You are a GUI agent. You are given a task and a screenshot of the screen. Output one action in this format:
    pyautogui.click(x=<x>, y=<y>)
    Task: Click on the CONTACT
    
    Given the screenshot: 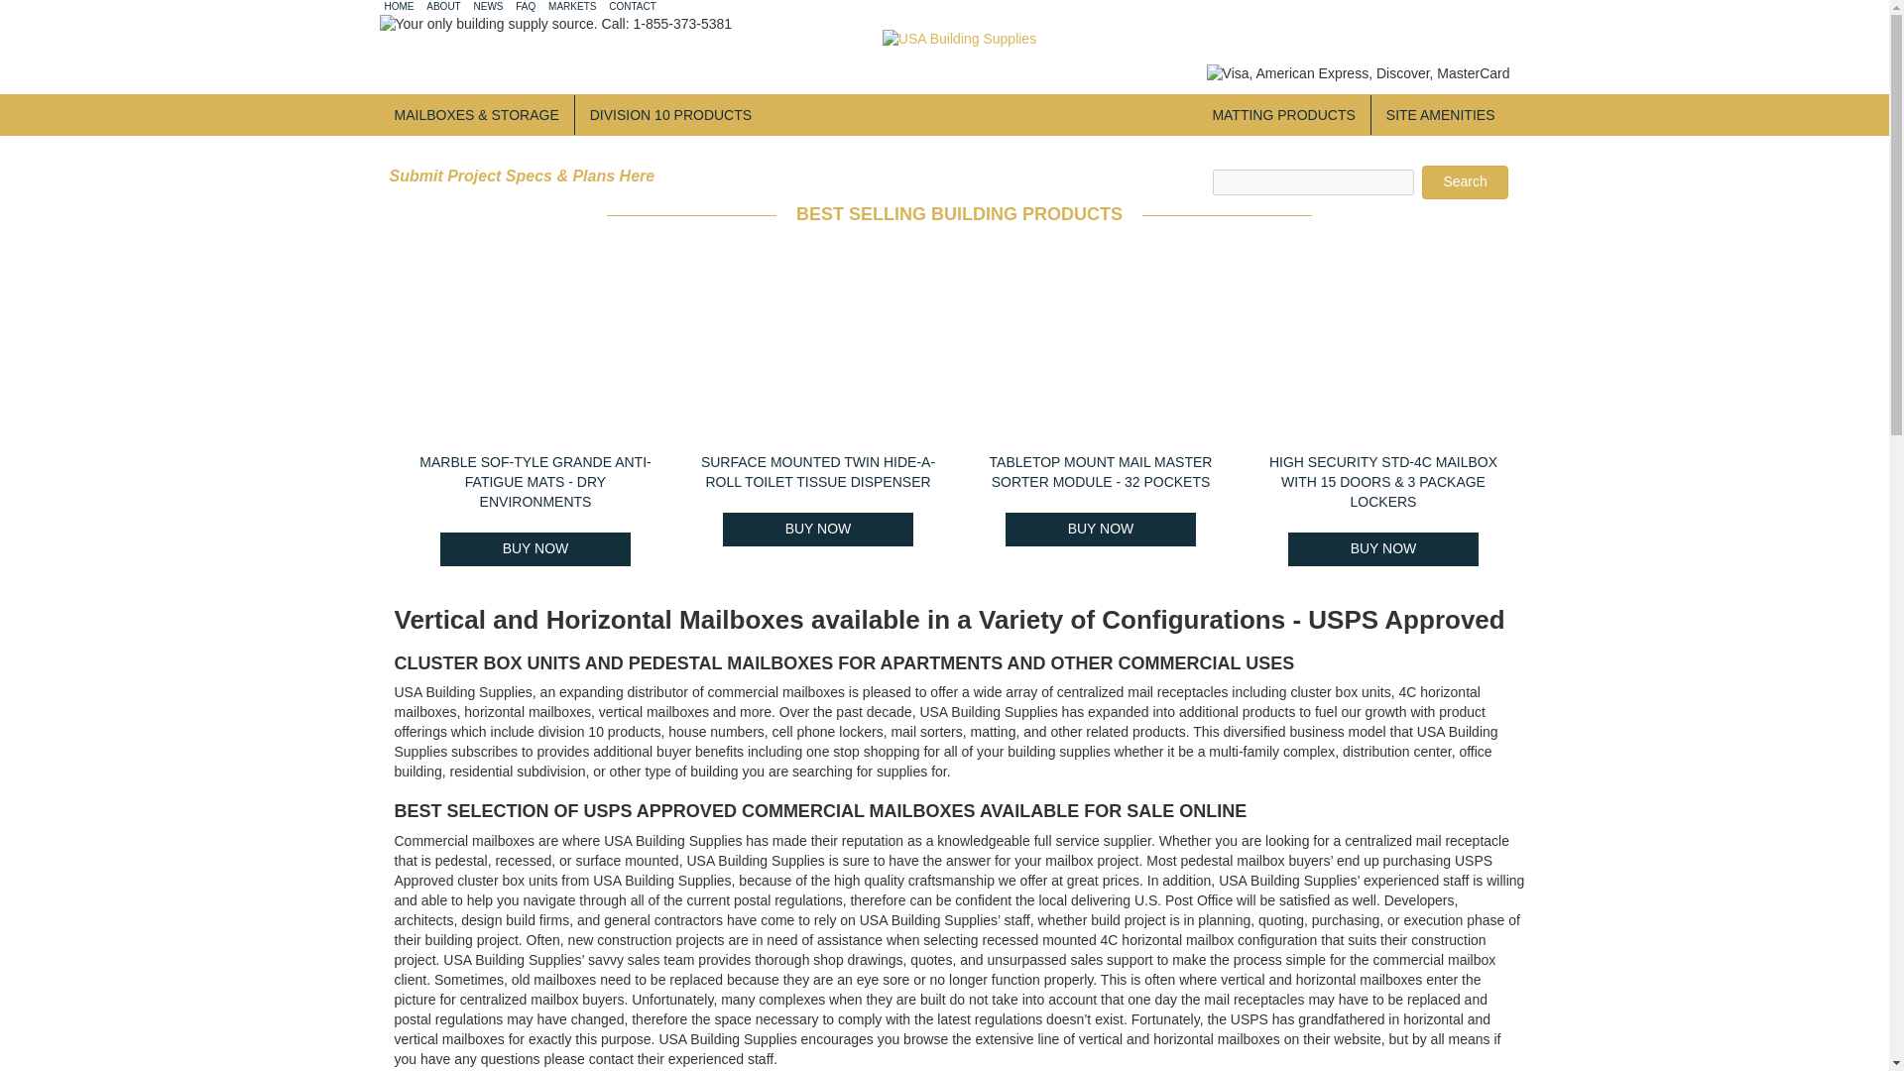 What is the action you would take?
    pyautogui.click(x=633, y=6)
    